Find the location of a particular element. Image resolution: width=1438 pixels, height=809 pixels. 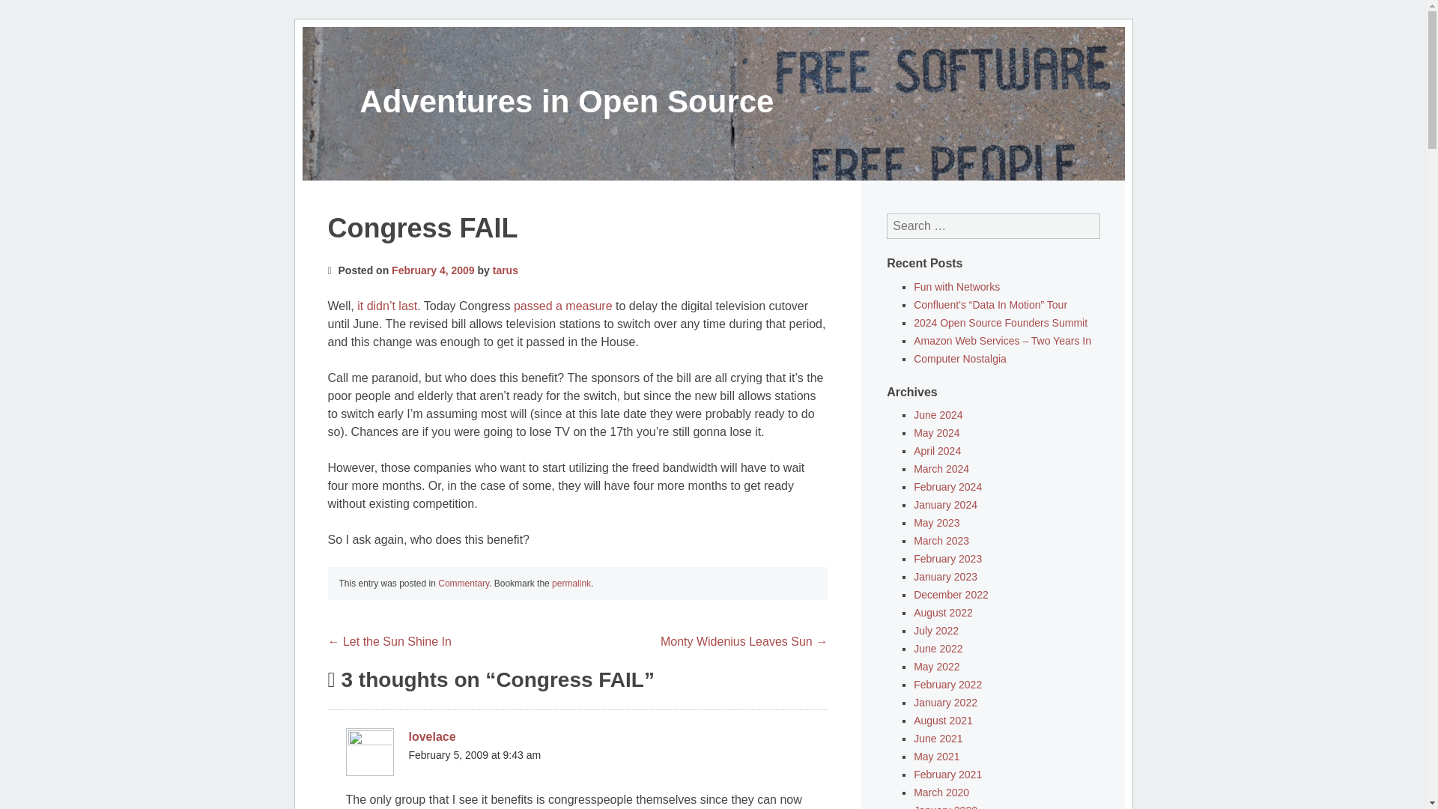

passed a measure is located at coordinates (562, 306).